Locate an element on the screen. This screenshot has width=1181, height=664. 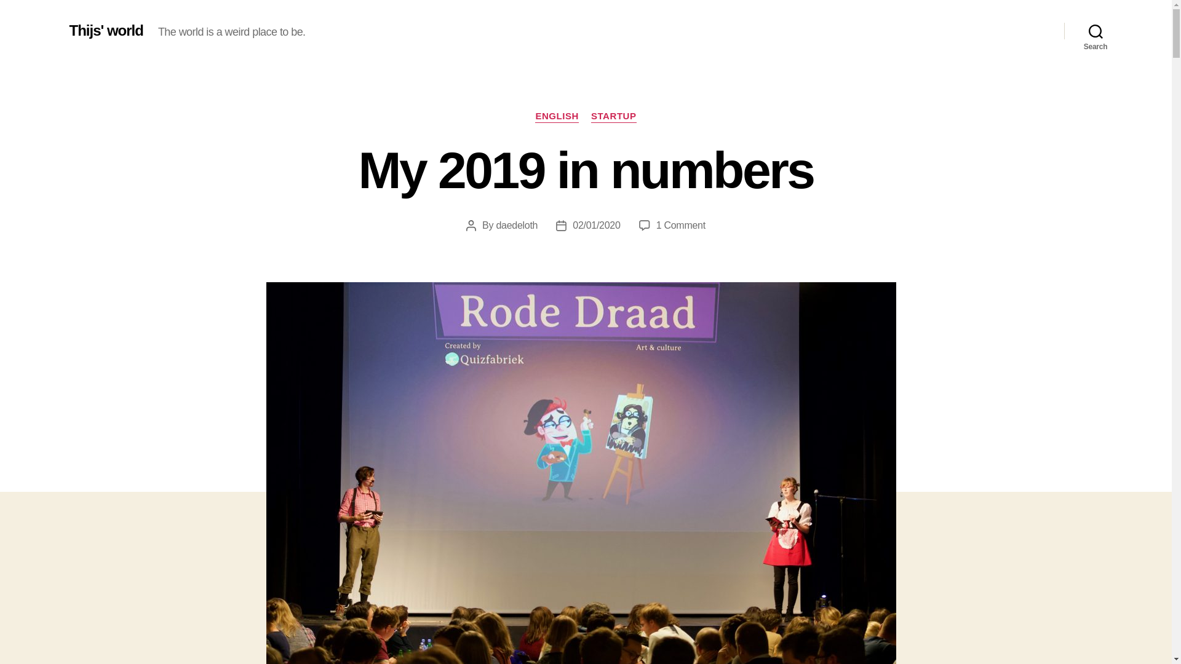
Search is located at coordinates (1096, 31).